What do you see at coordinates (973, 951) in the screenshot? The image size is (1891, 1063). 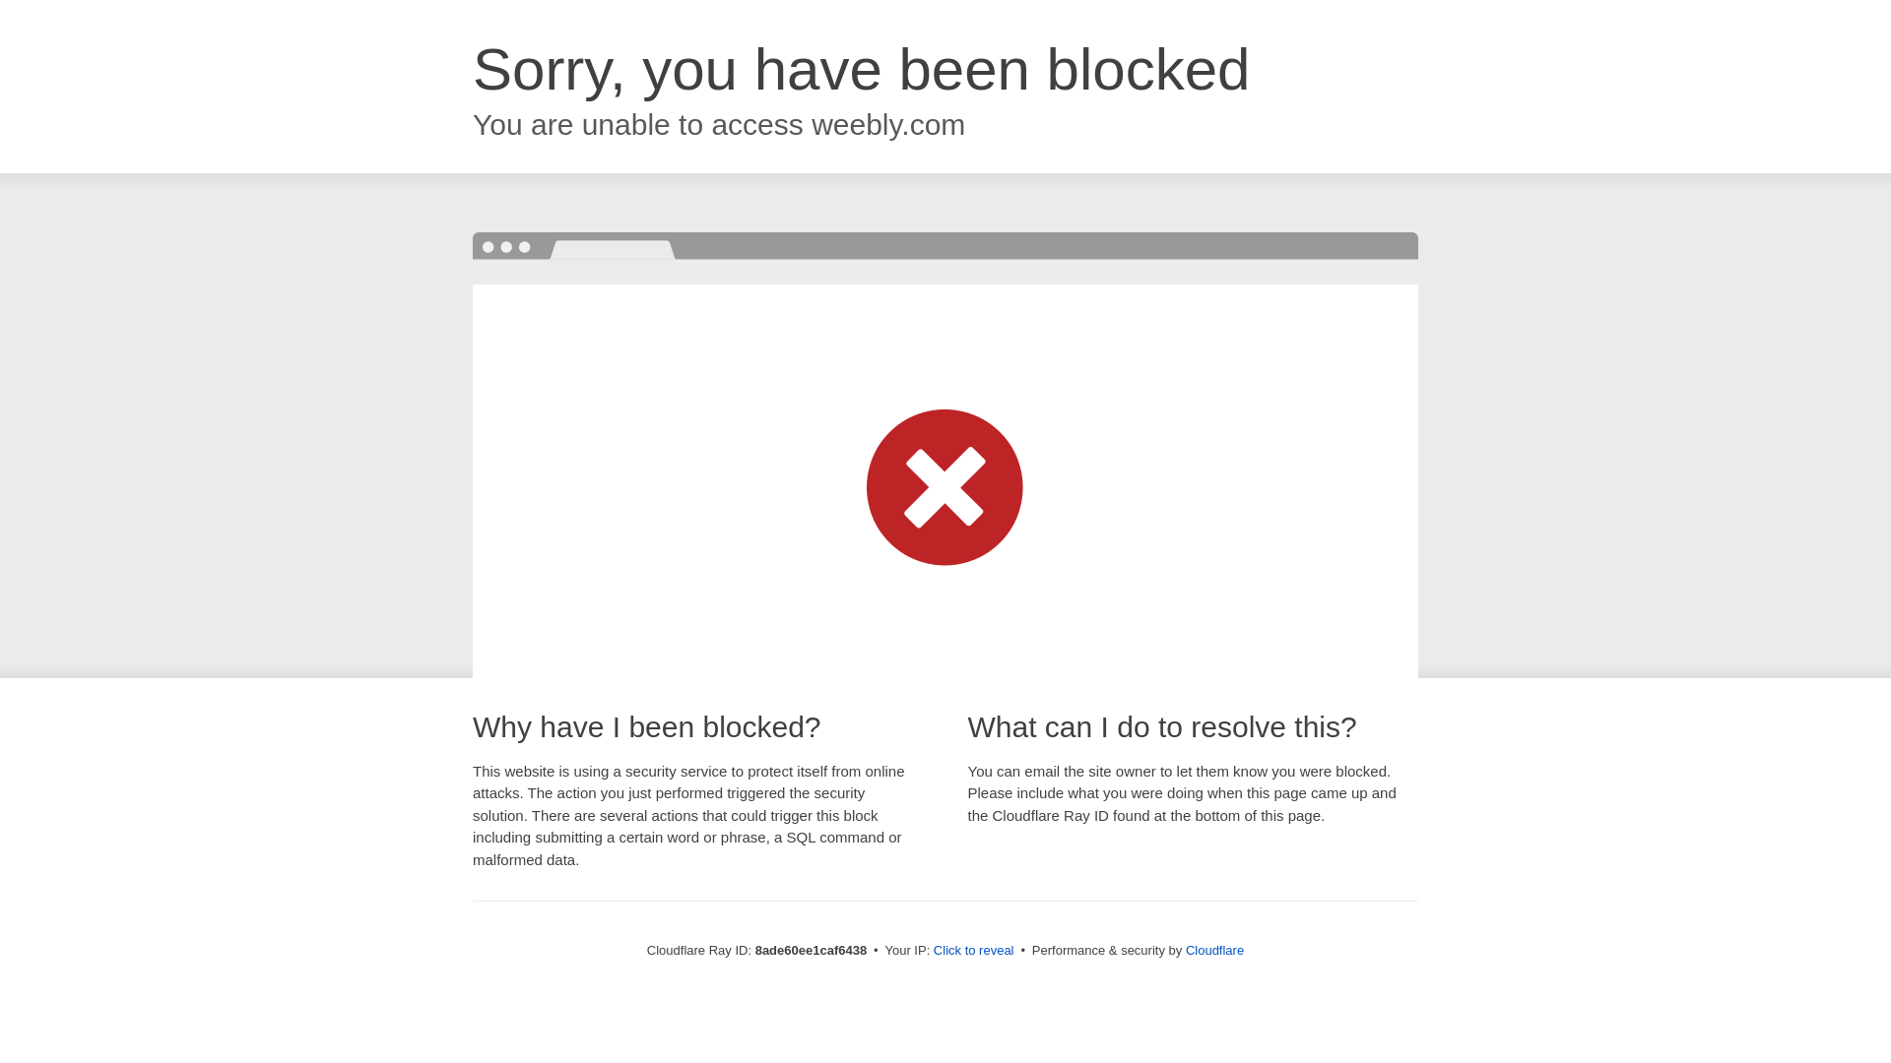 I see `Click to reveal` at bounding box center [973, 951].